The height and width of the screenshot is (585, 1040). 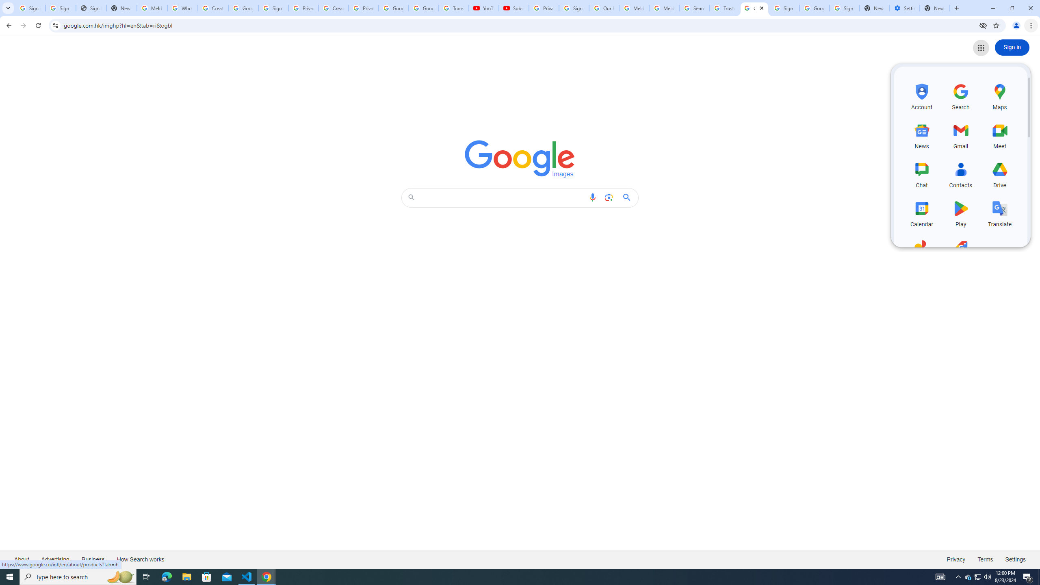 What do you see at coordinates (814, 8) in the screenshot?
I see `Google Cybersecurity Innovations - Google Safety Center` at bounding box center [814, 8].